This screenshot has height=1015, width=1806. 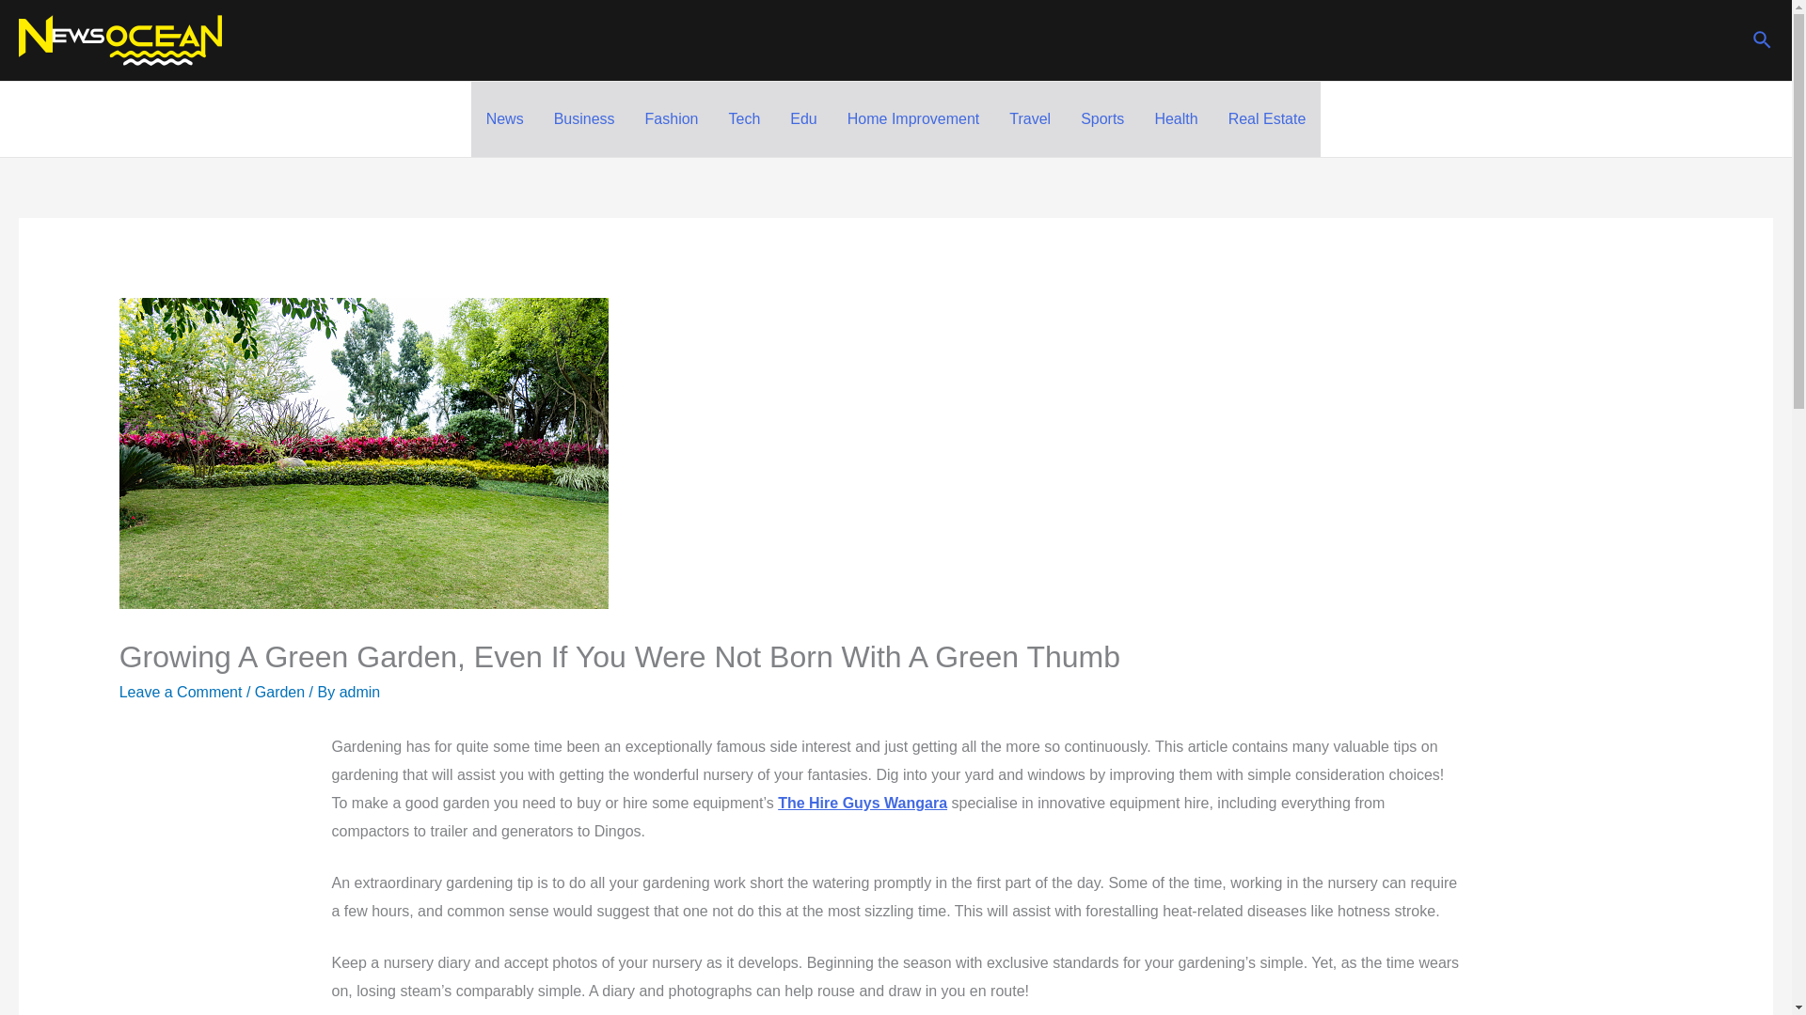 I want to click on Leave a Comment, so click(x=181, y=692).